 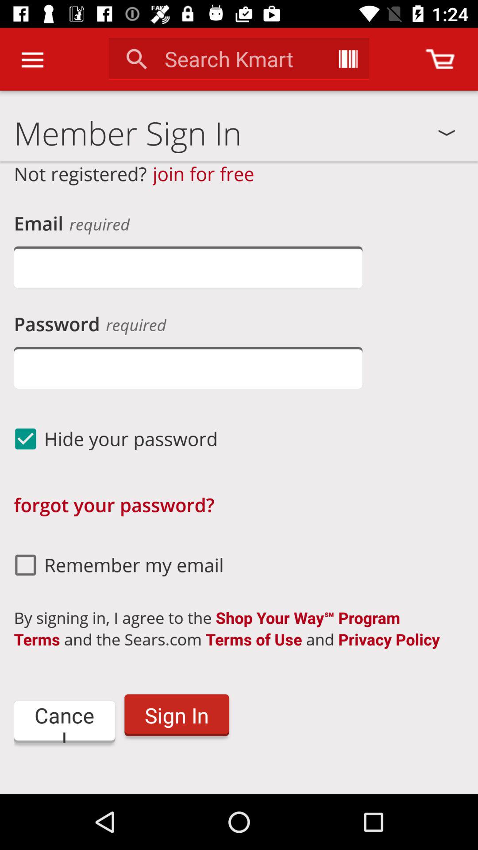 What do you see at coordinates (188, 367) in the screenshot?
I see `password field` at bounding box center [188, 367].